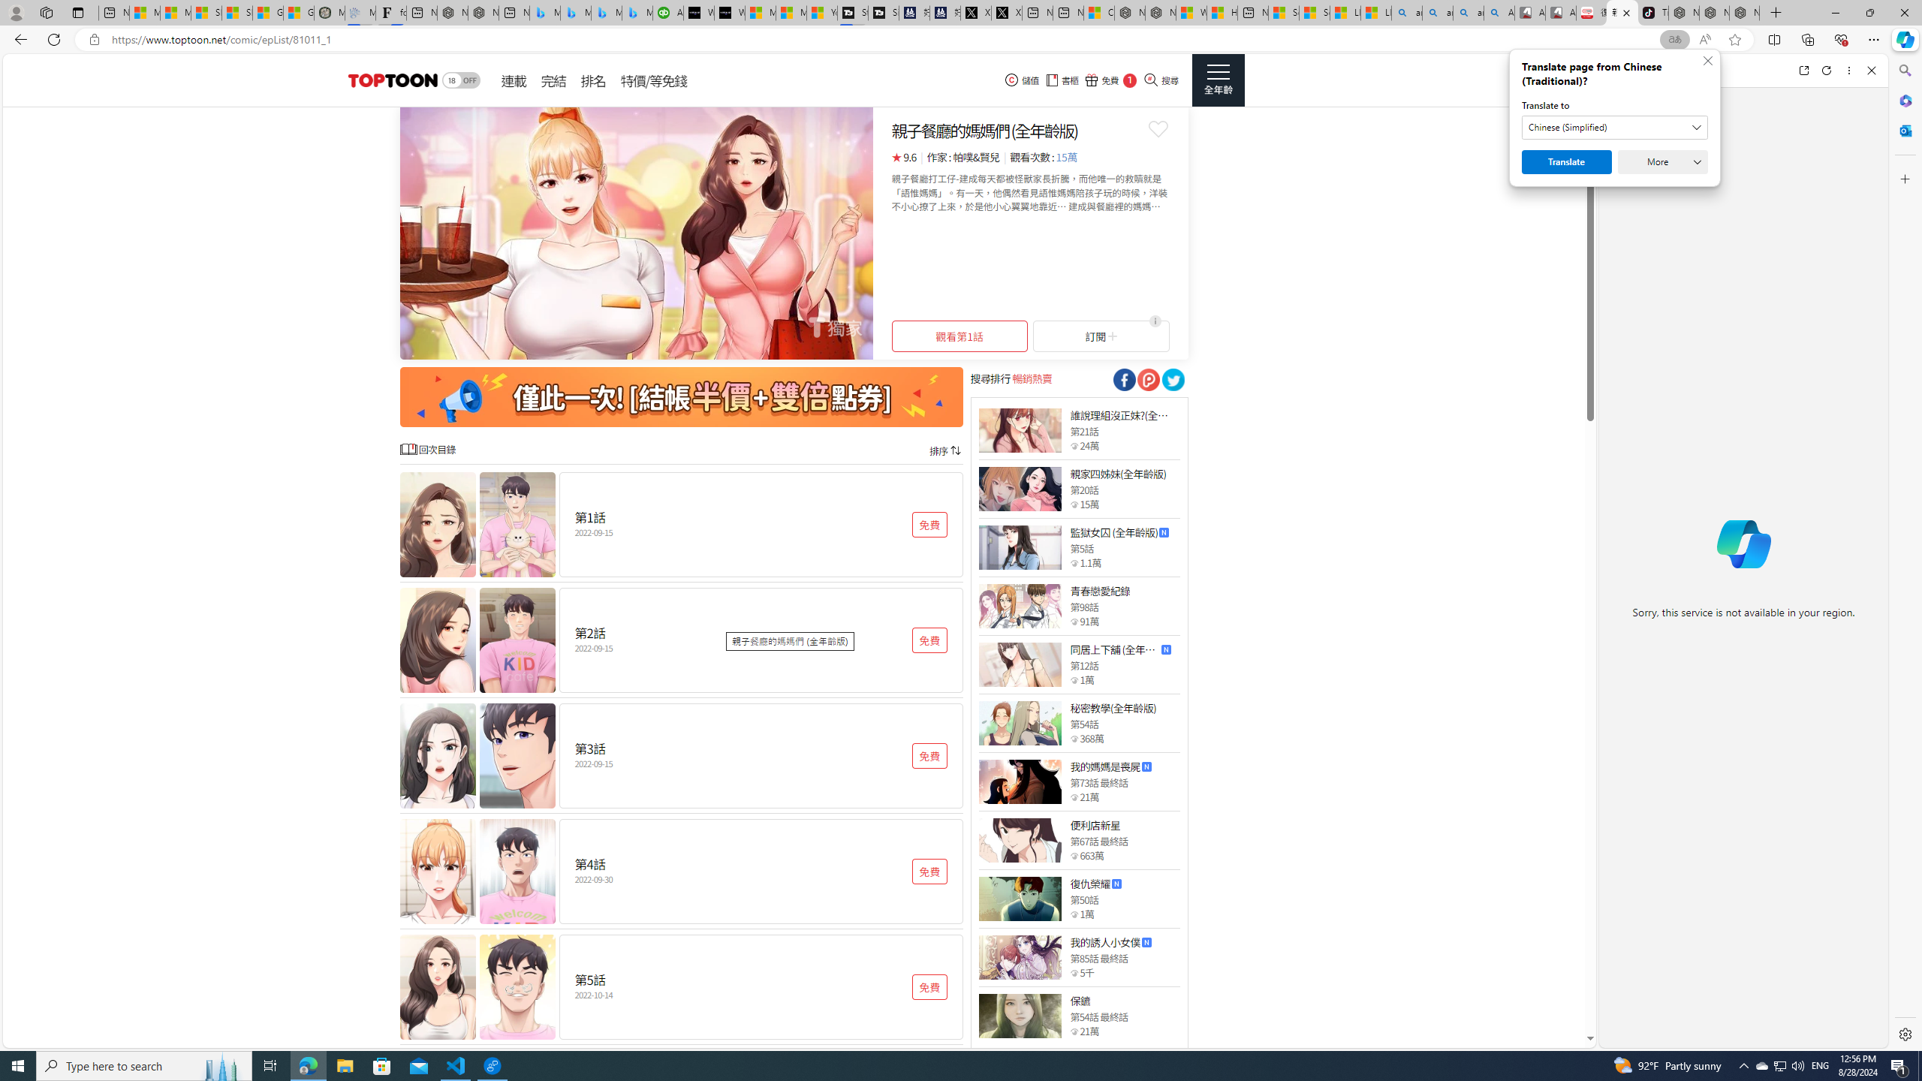 The height and width of the screenshot is (1081, 1922). I want to click on Nordace Siena Pro 15 Backpack, so click(1714, 13).